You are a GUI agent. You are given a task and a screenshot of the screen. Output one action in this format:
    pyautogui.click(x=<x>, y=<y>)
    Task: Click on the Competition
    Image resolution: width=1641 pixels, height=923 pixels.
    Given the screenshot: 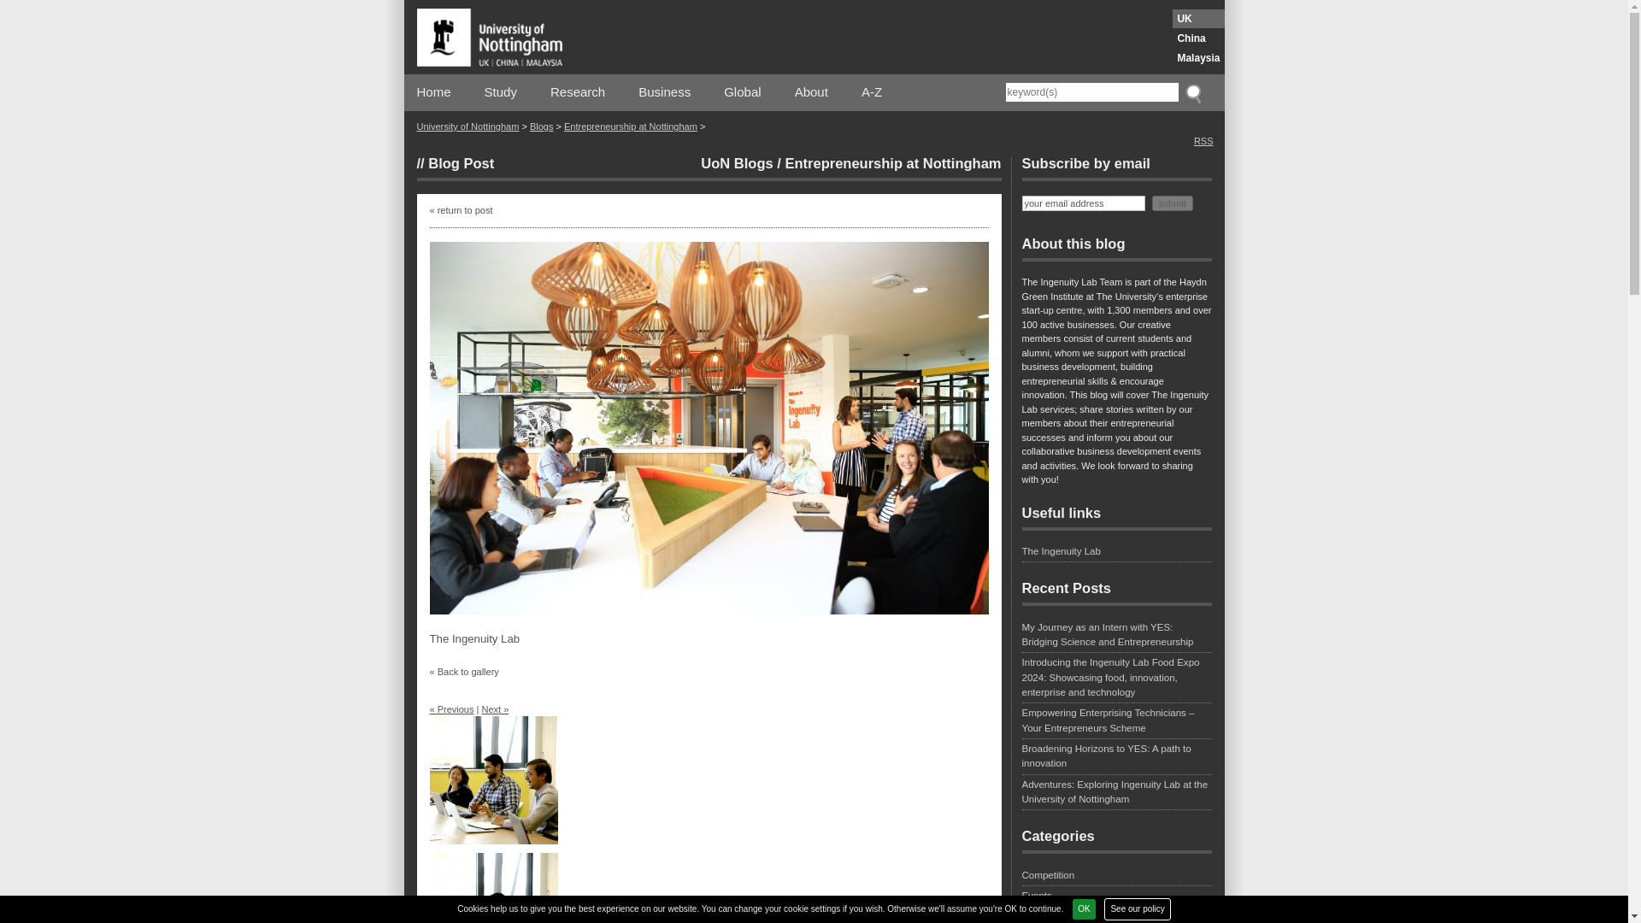 What is the action you would take?
    pyautogui.click(x=1117, y=877)
    